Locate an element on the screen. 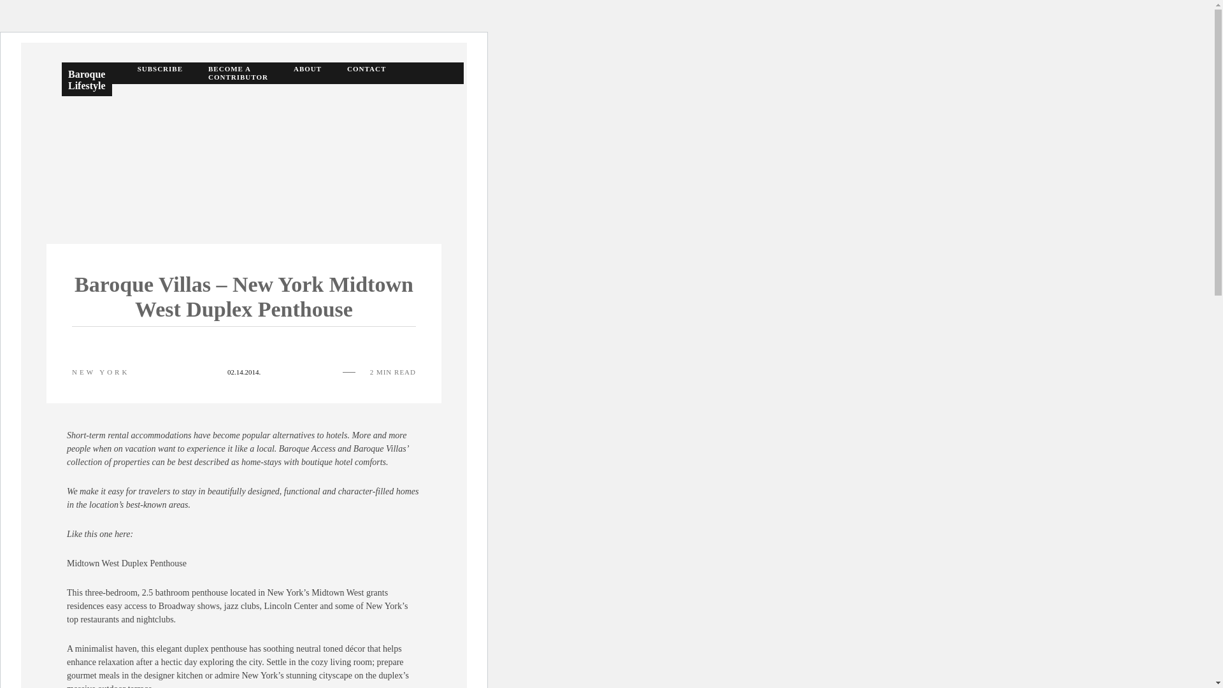 The height and width of the screenshot is (688, 1223). BECOME A CONTRIBUTOR is located at coordinates (238, 73).